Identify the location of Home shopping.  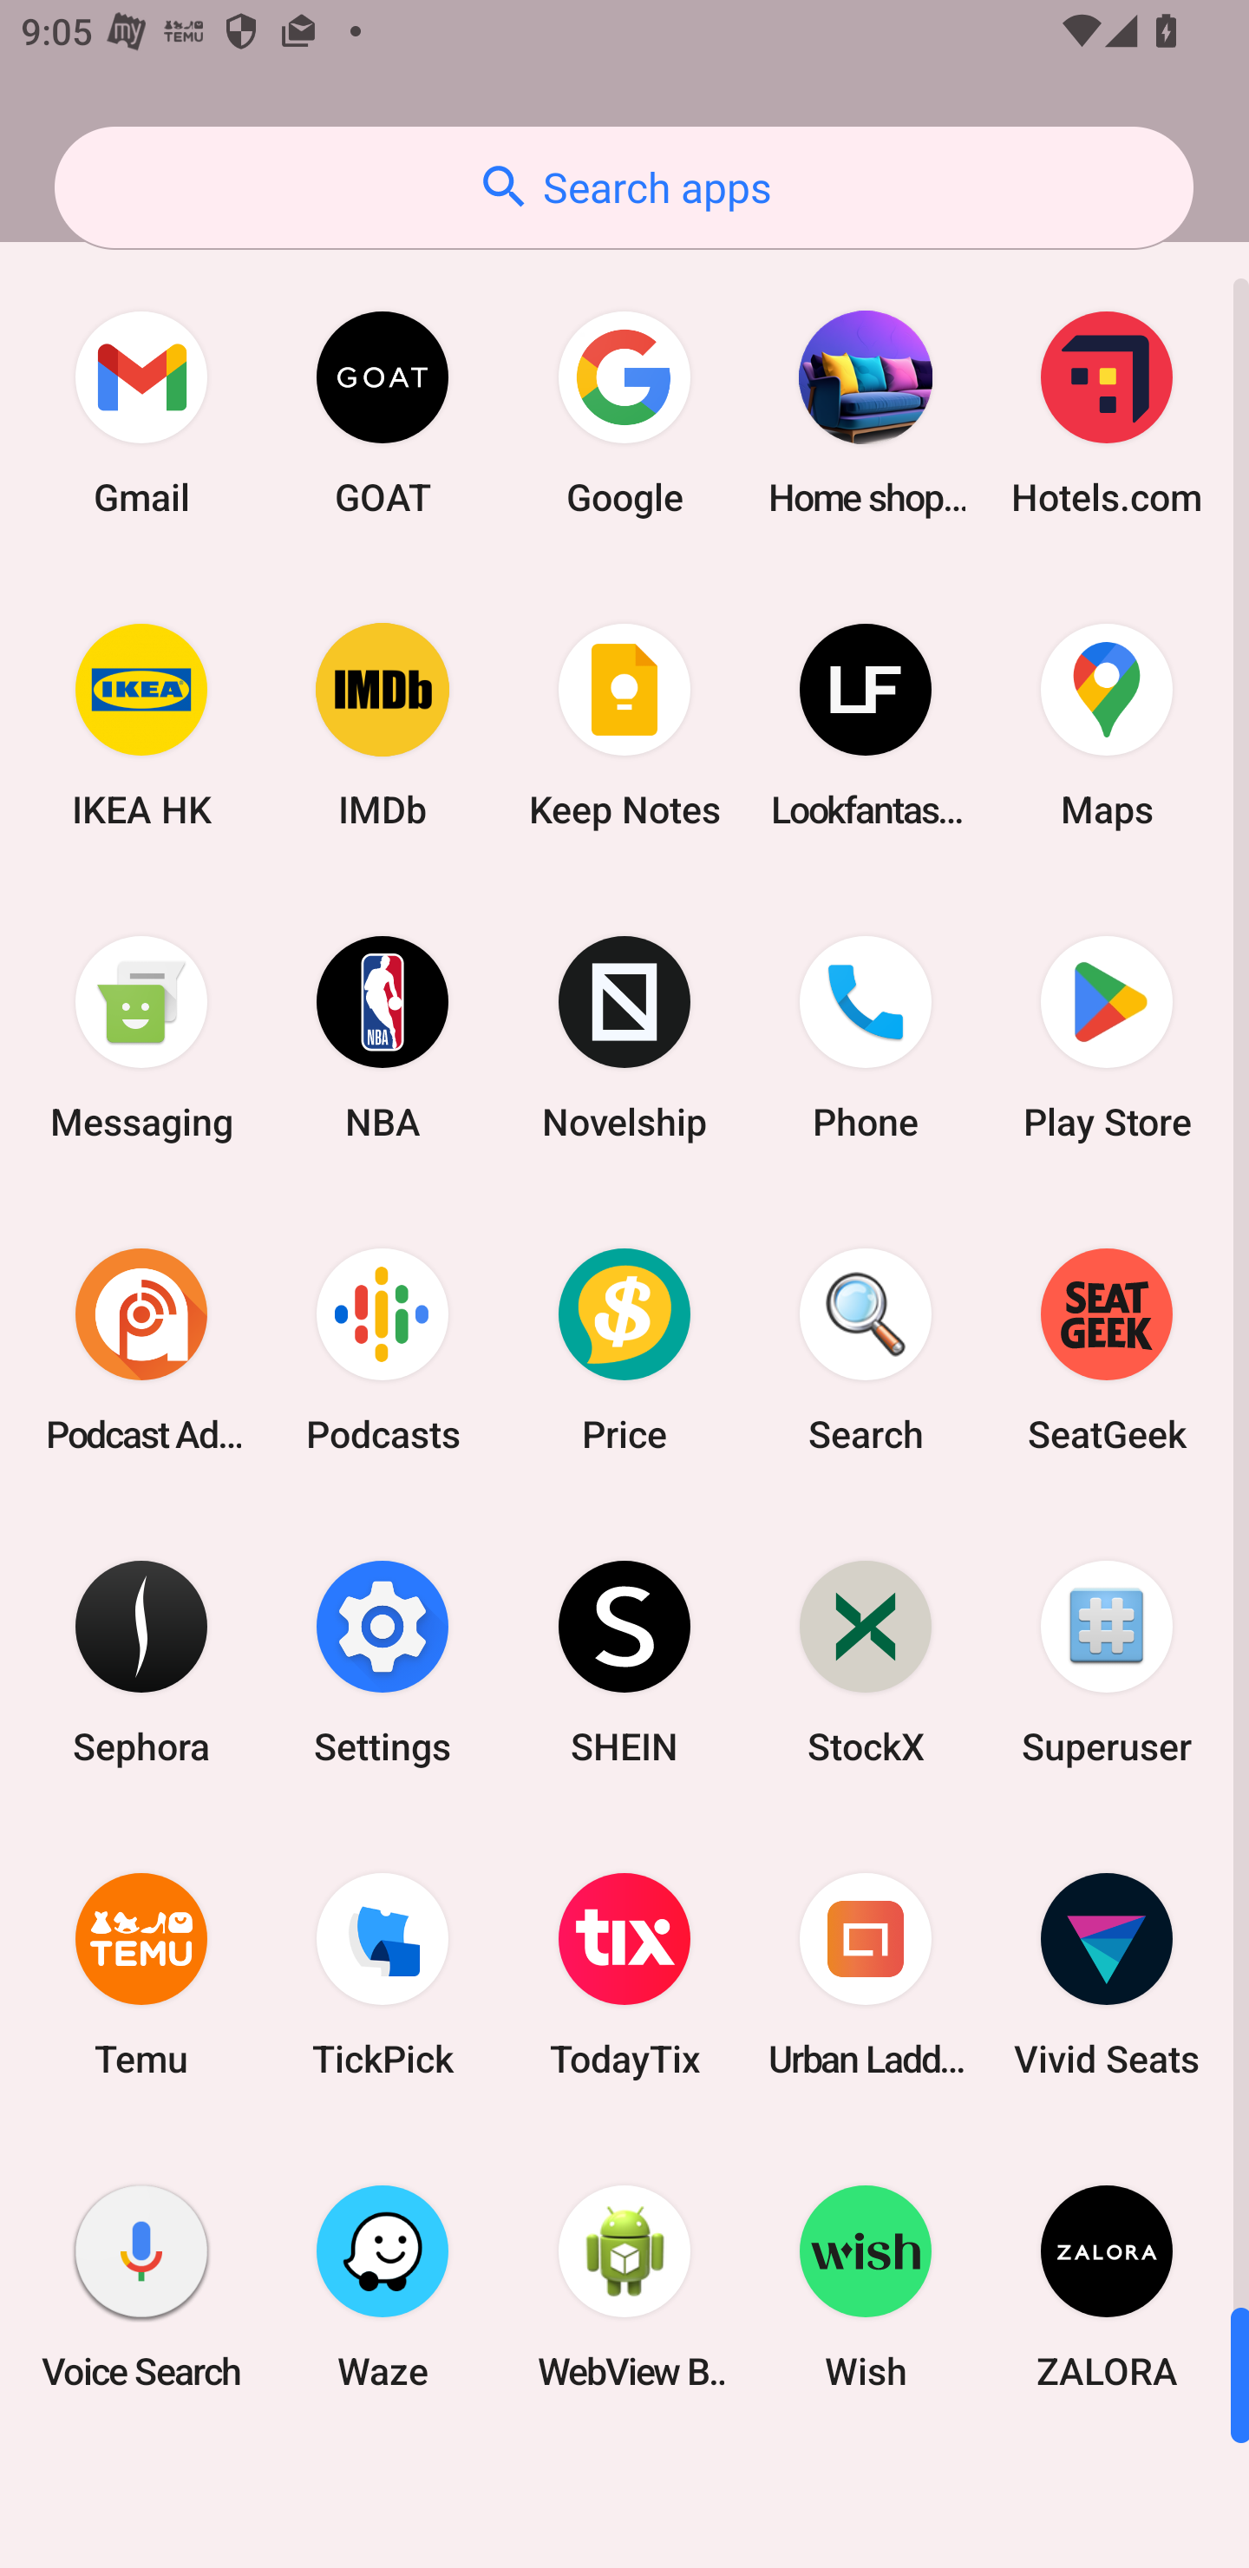
(866, 413).